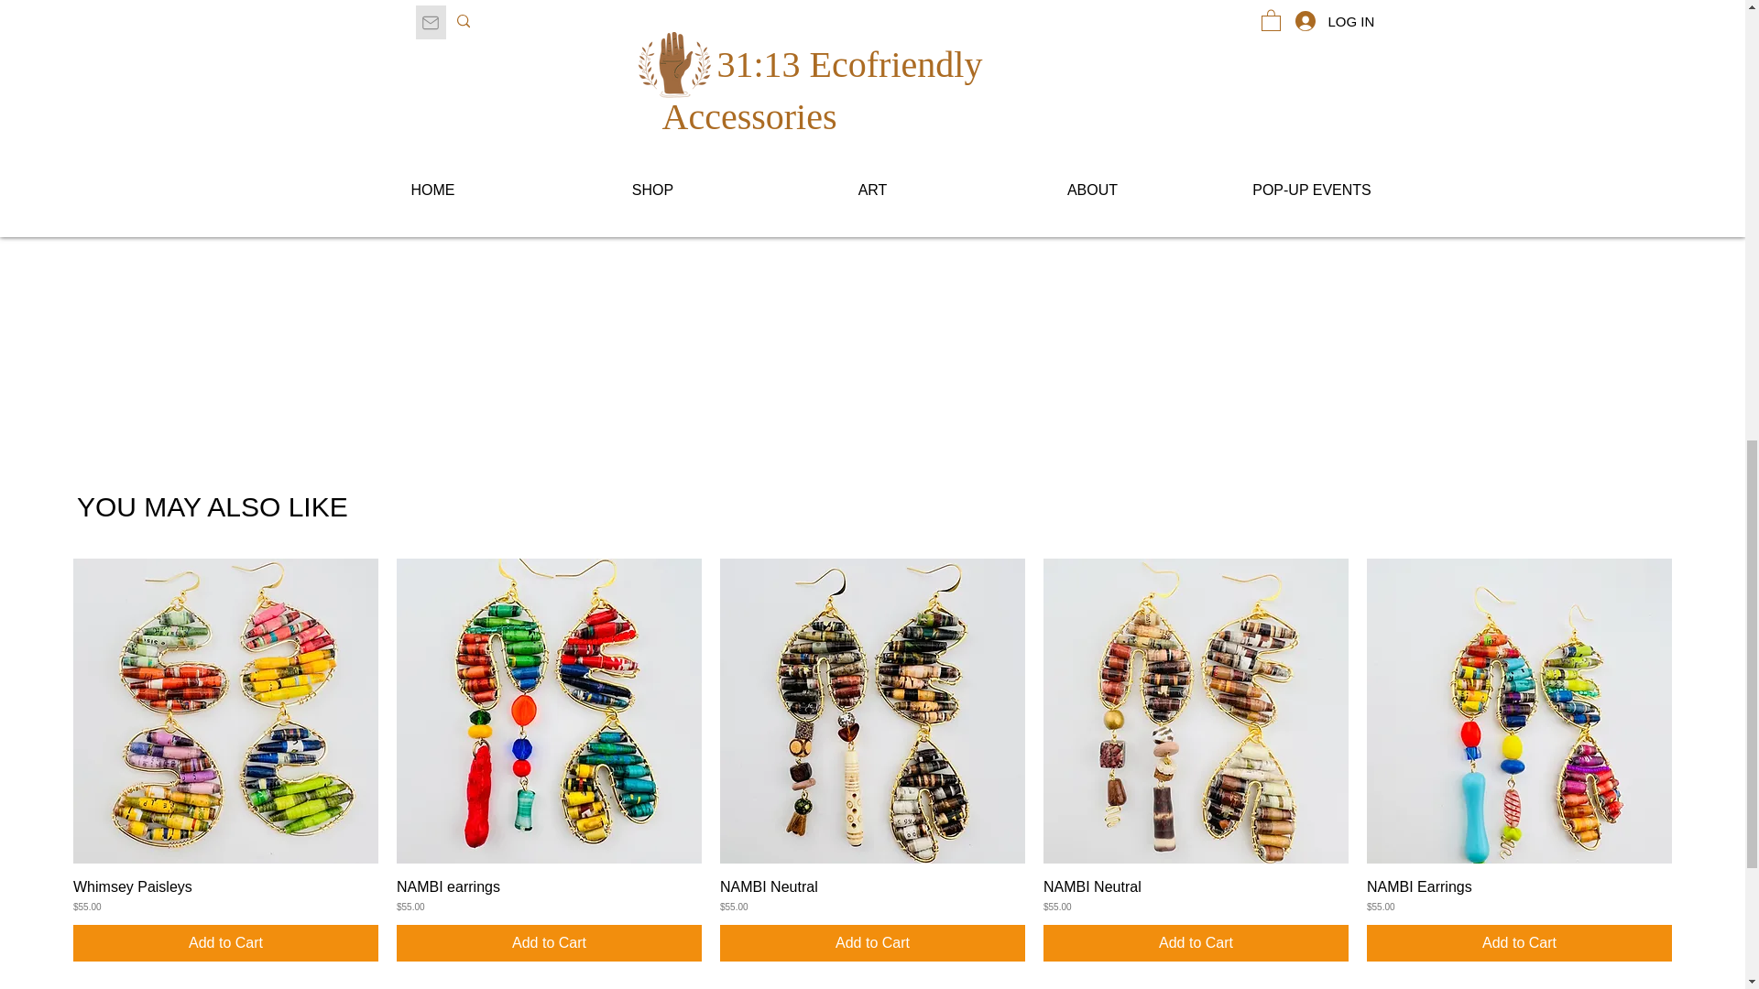 The width and height of the screenshot is (1759, 989). What do you see at coordinates (550, 942) in the screenshot?
I see `Add to Cart` at bounding box center [550, 942].